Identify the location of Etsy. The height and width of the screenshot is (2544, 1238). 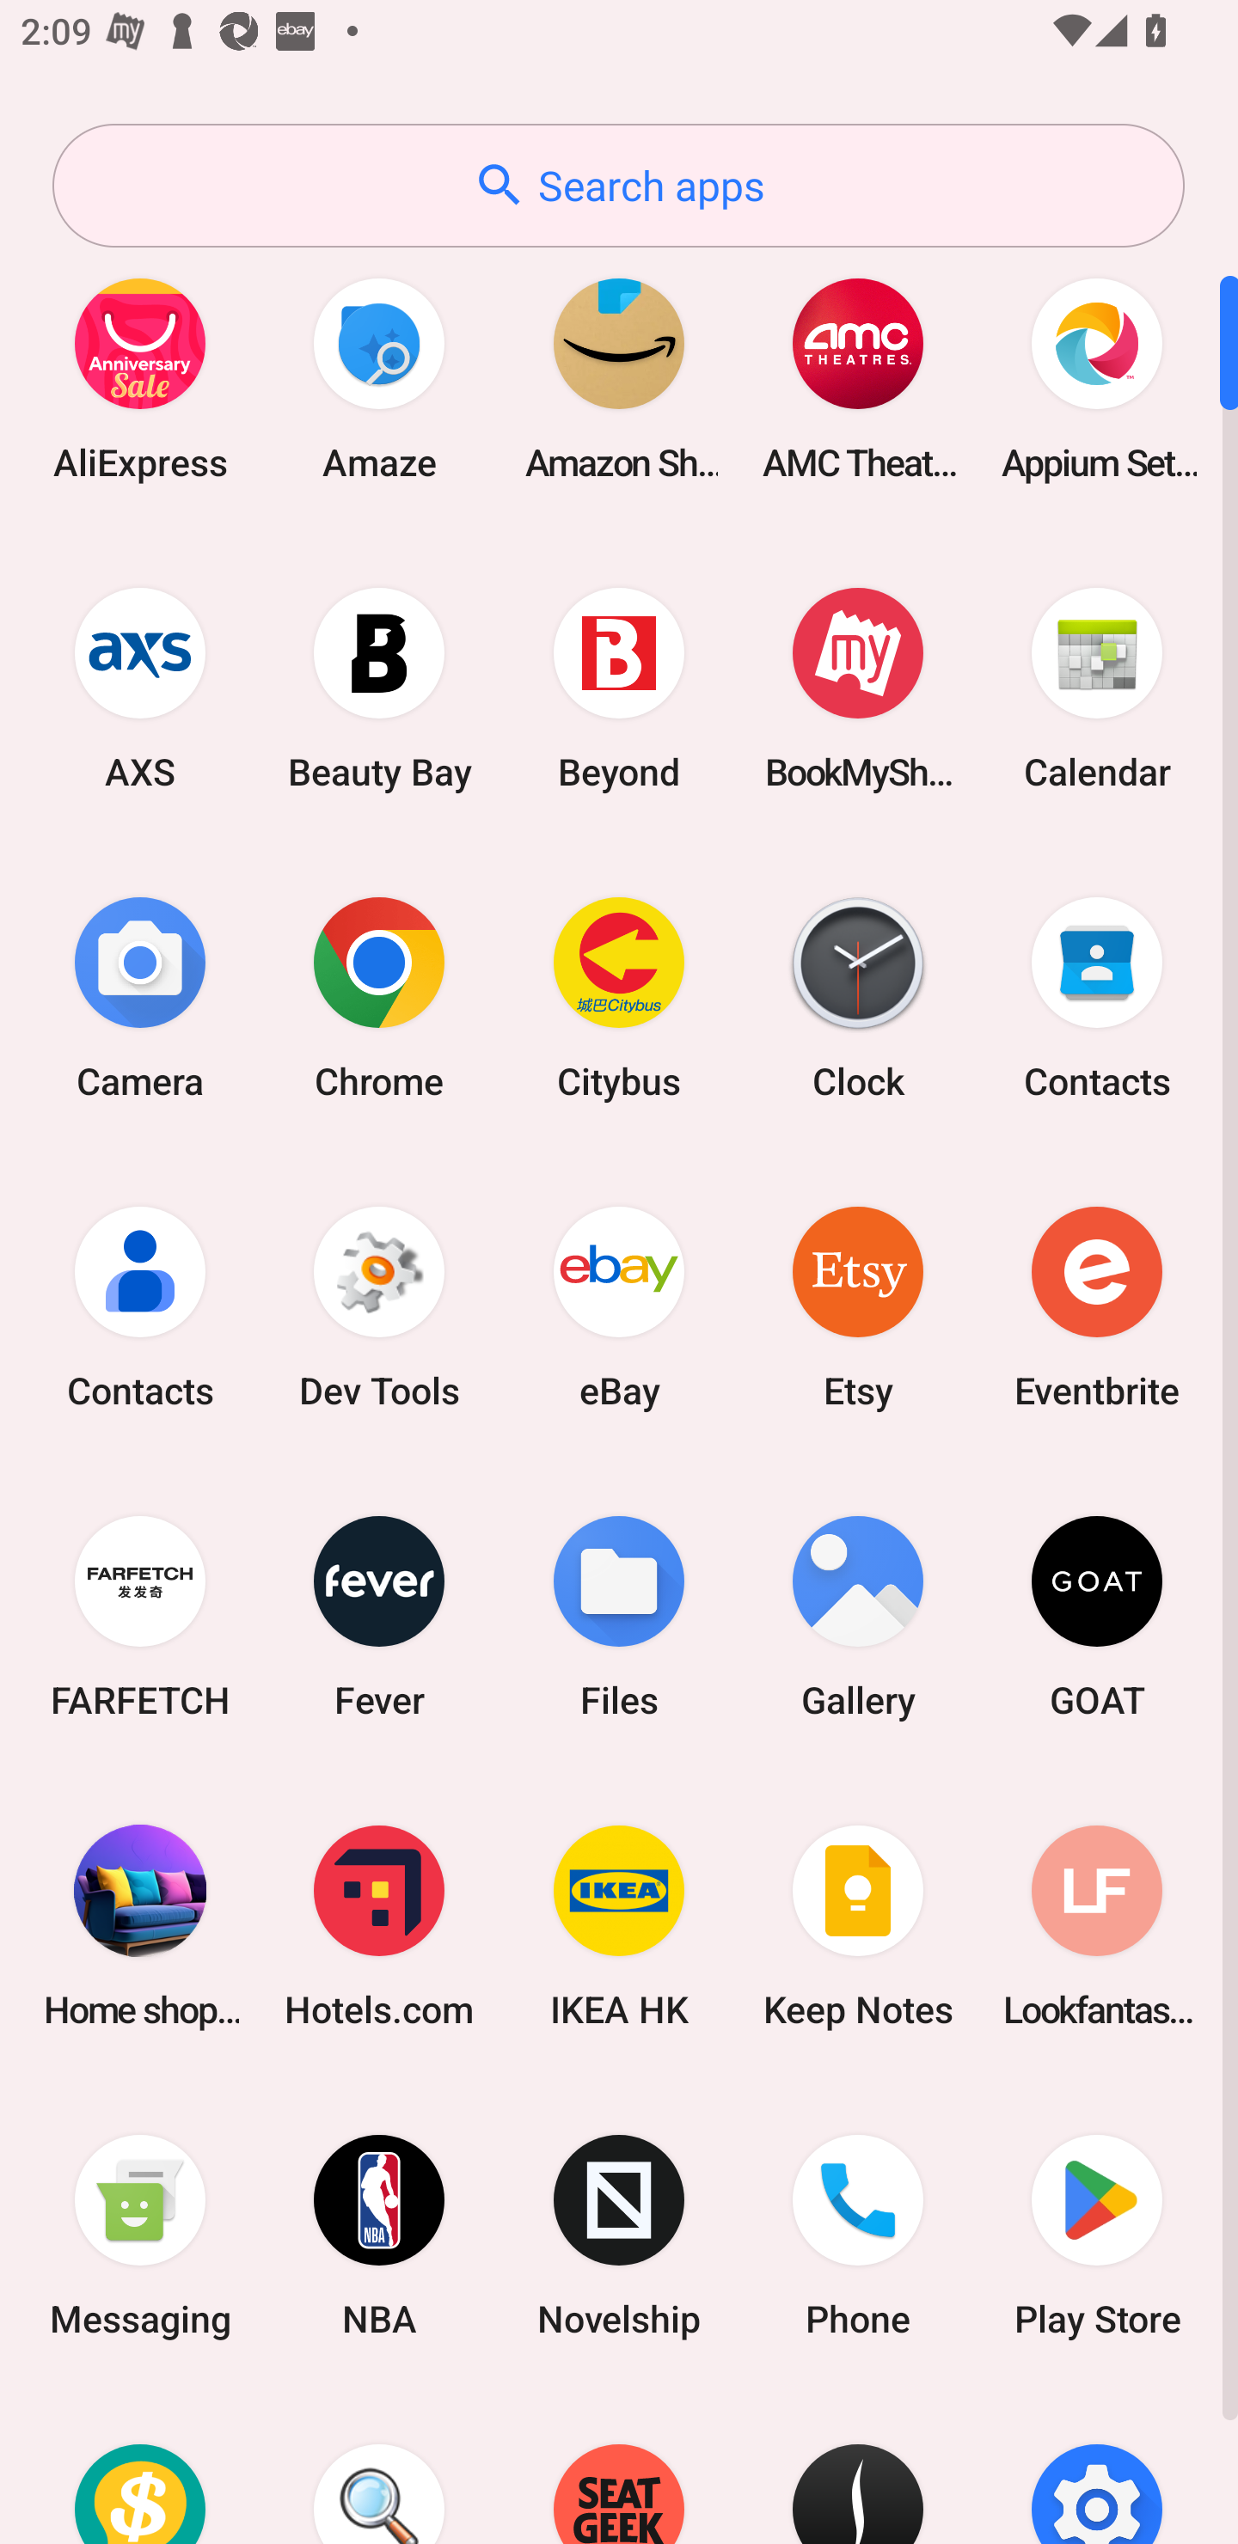
(858, 1306).